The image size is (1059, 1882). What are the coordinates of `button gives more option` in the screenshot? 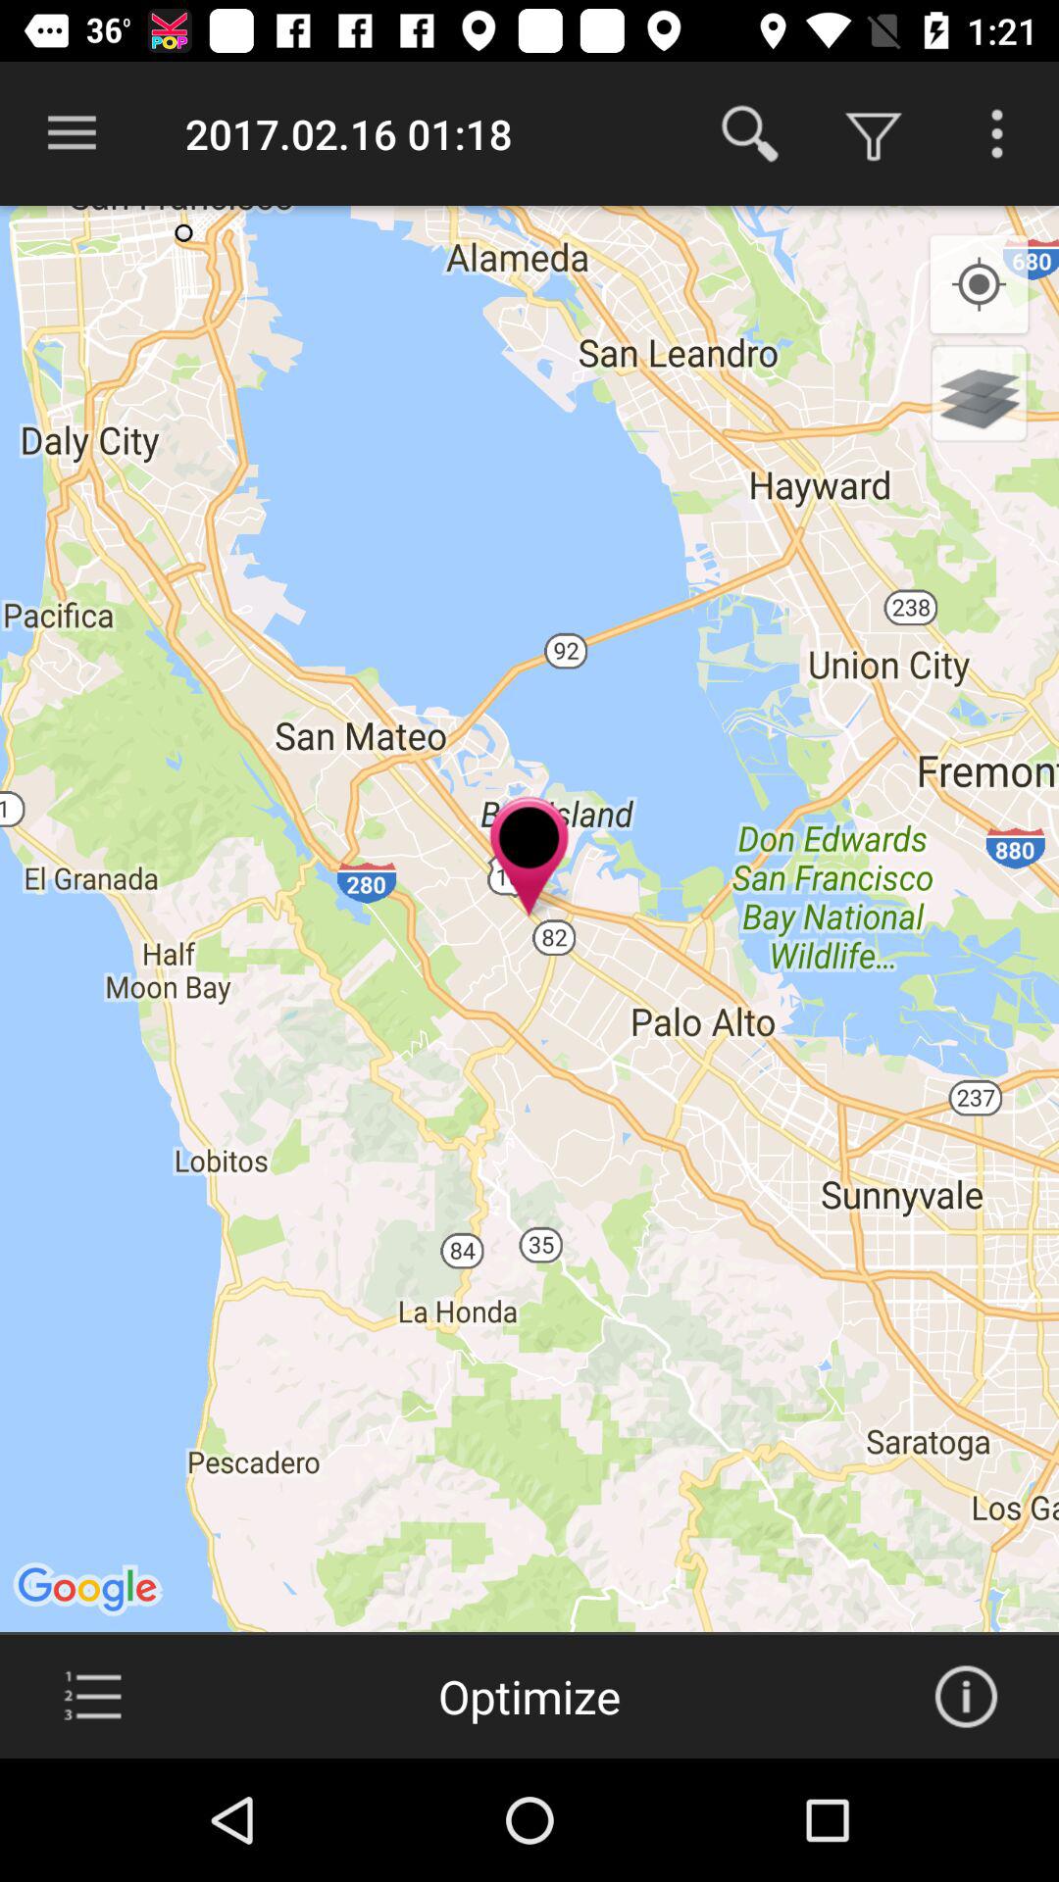 It's located at (997, 133).